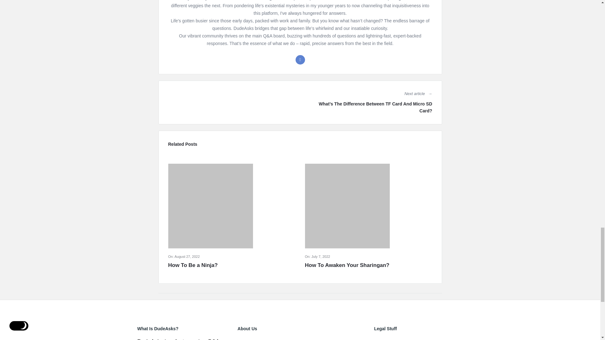 This screenshot has width=605, height=340. I want to click on How To Be a Ninja?, so click(232, 265).